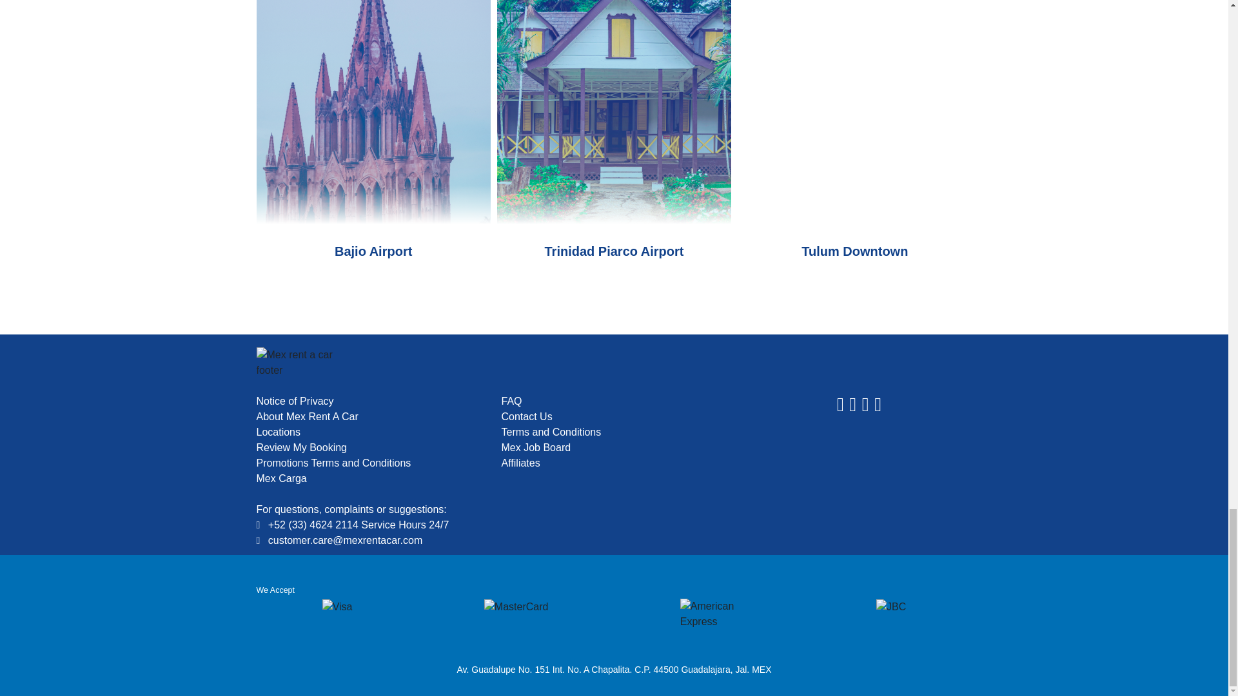 This screenshot has width=1238, height=696. I want to click on Affiliates, so click(614, 463).